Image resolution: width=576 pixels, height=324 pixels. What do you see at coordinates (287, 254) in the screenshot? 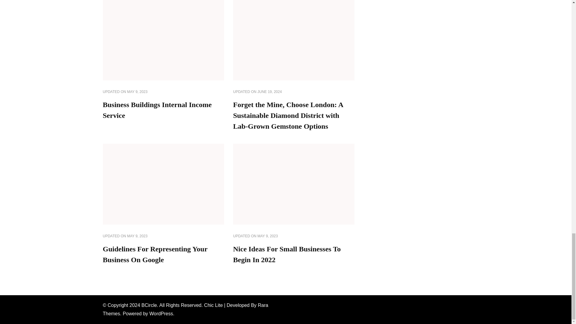
I see `Nice Ideas For Small Businesses To Begin In 2022` at bounding box center [287, 254].